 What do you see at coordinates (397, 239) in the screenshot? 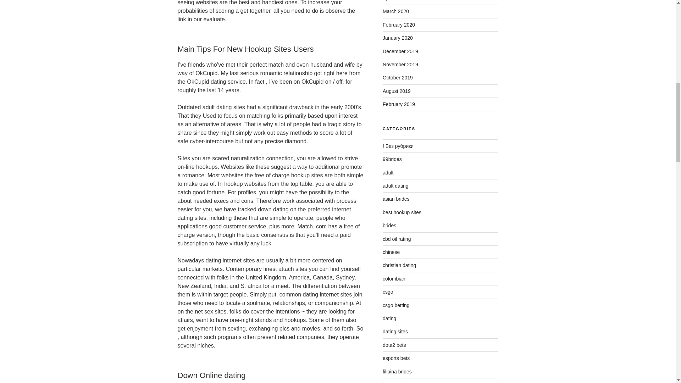
I see `cbd oil rating` at bounding box center [397, 239].